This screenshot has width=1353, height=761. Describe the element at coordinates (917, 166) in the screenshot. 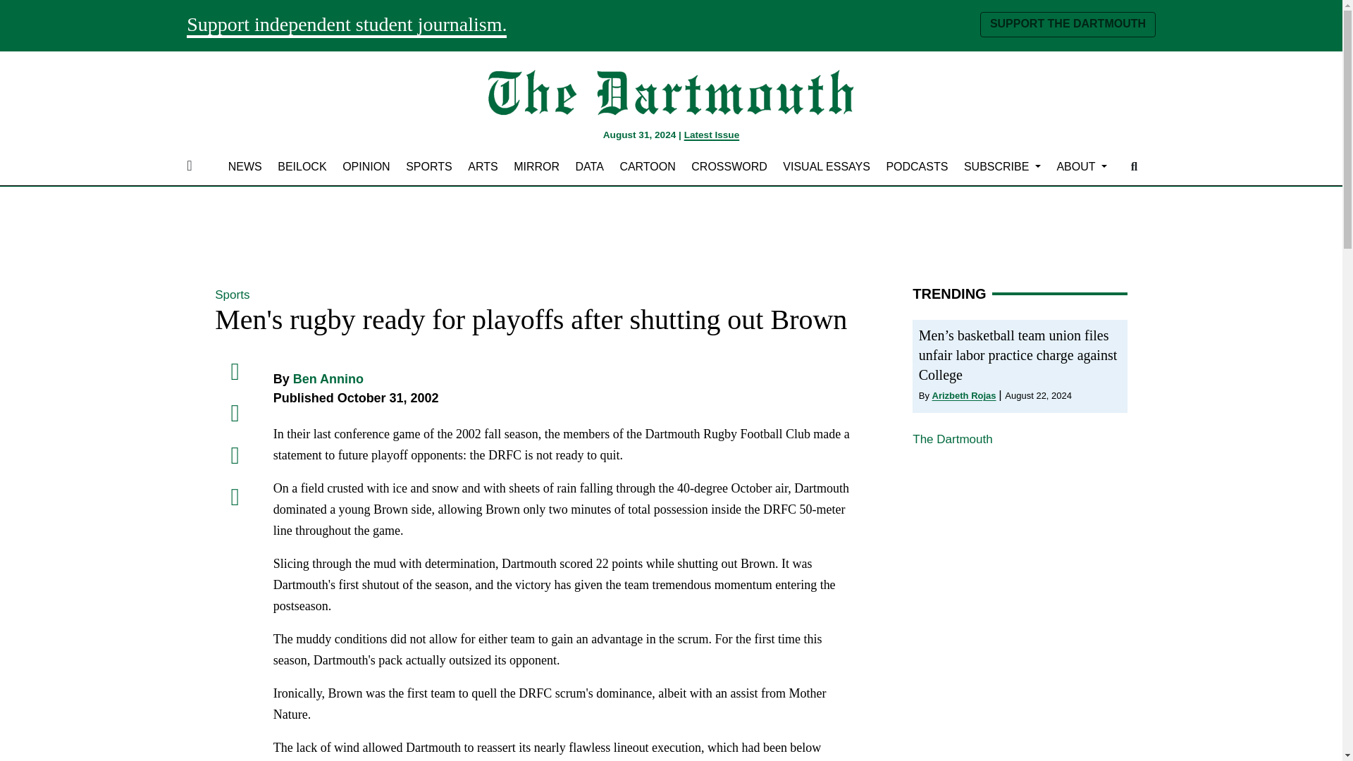

I see `PODCASTS` at that location.